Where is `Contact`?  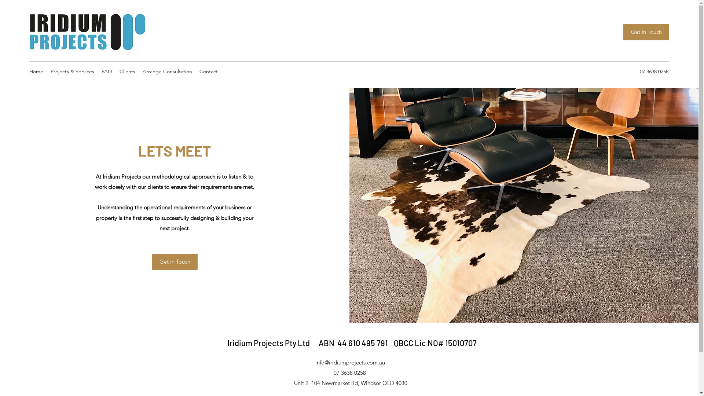 Contact is located at coordinates (209, 71).